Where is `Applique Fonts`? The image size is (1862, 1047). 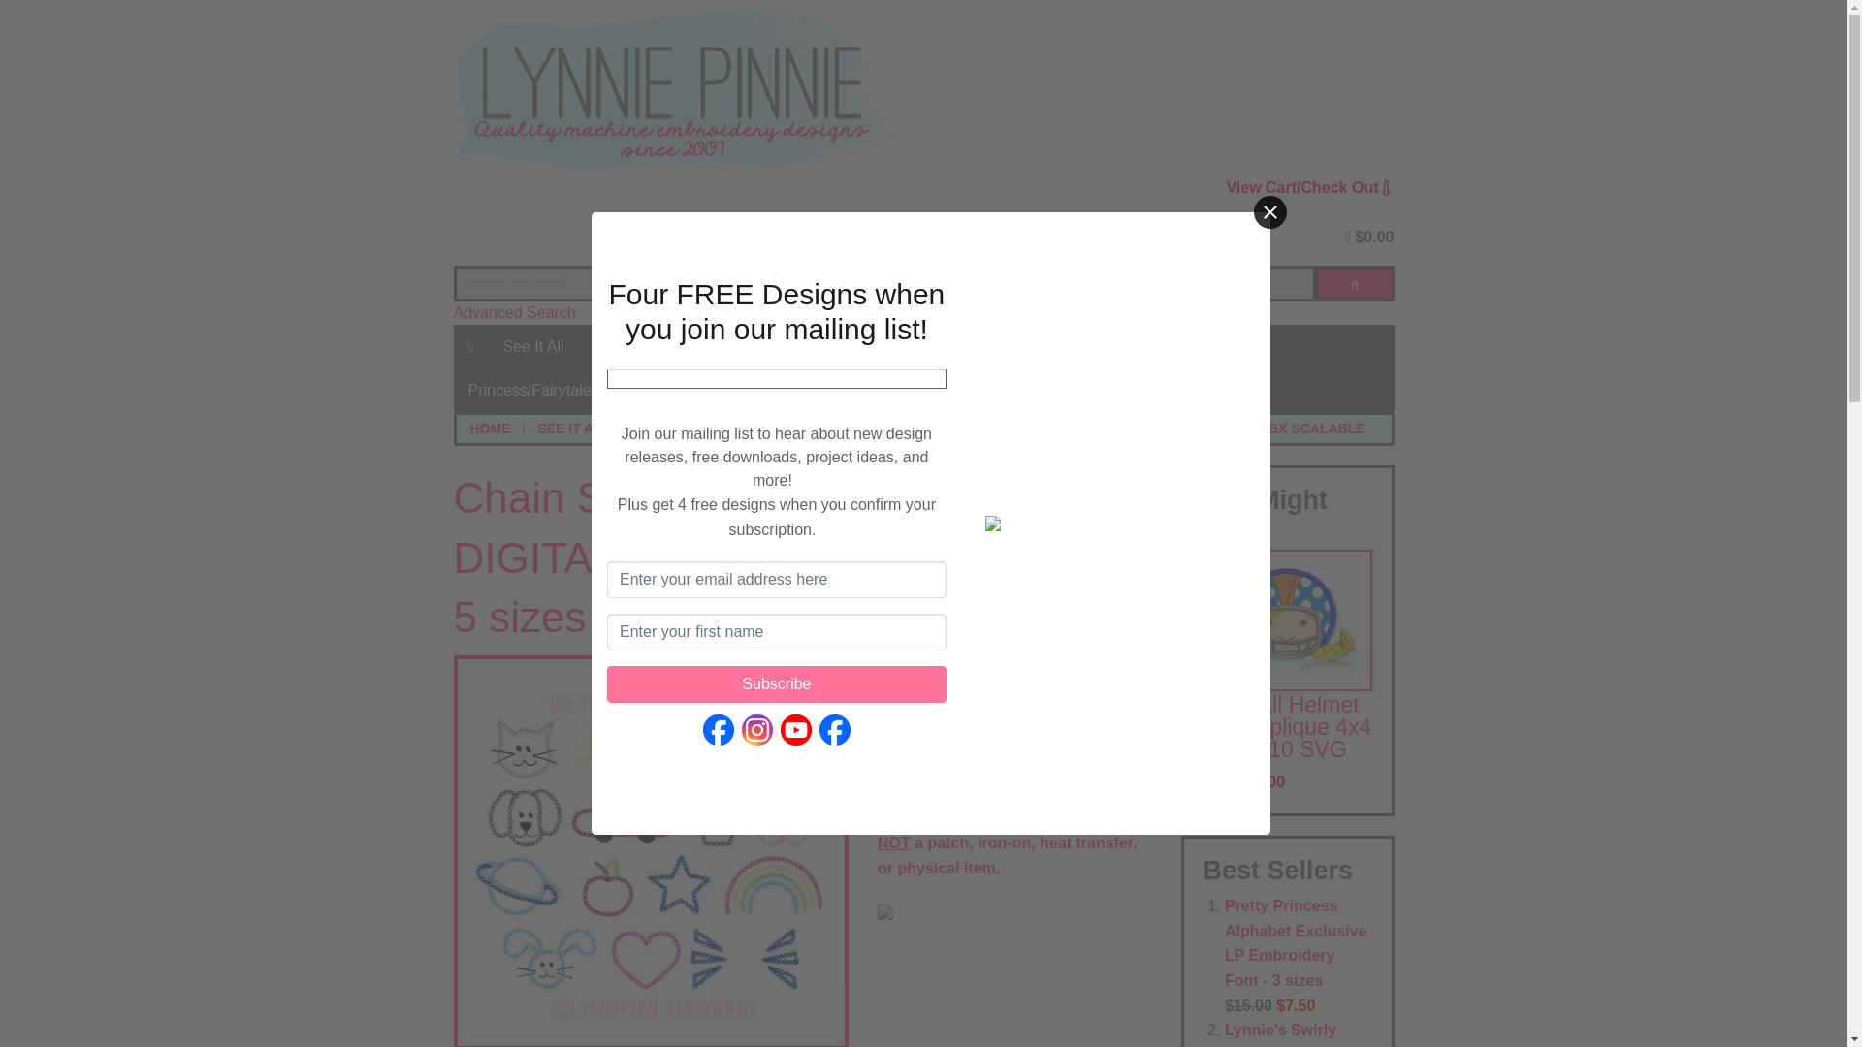
Applique Fonts is located at coordinates (793, 638).